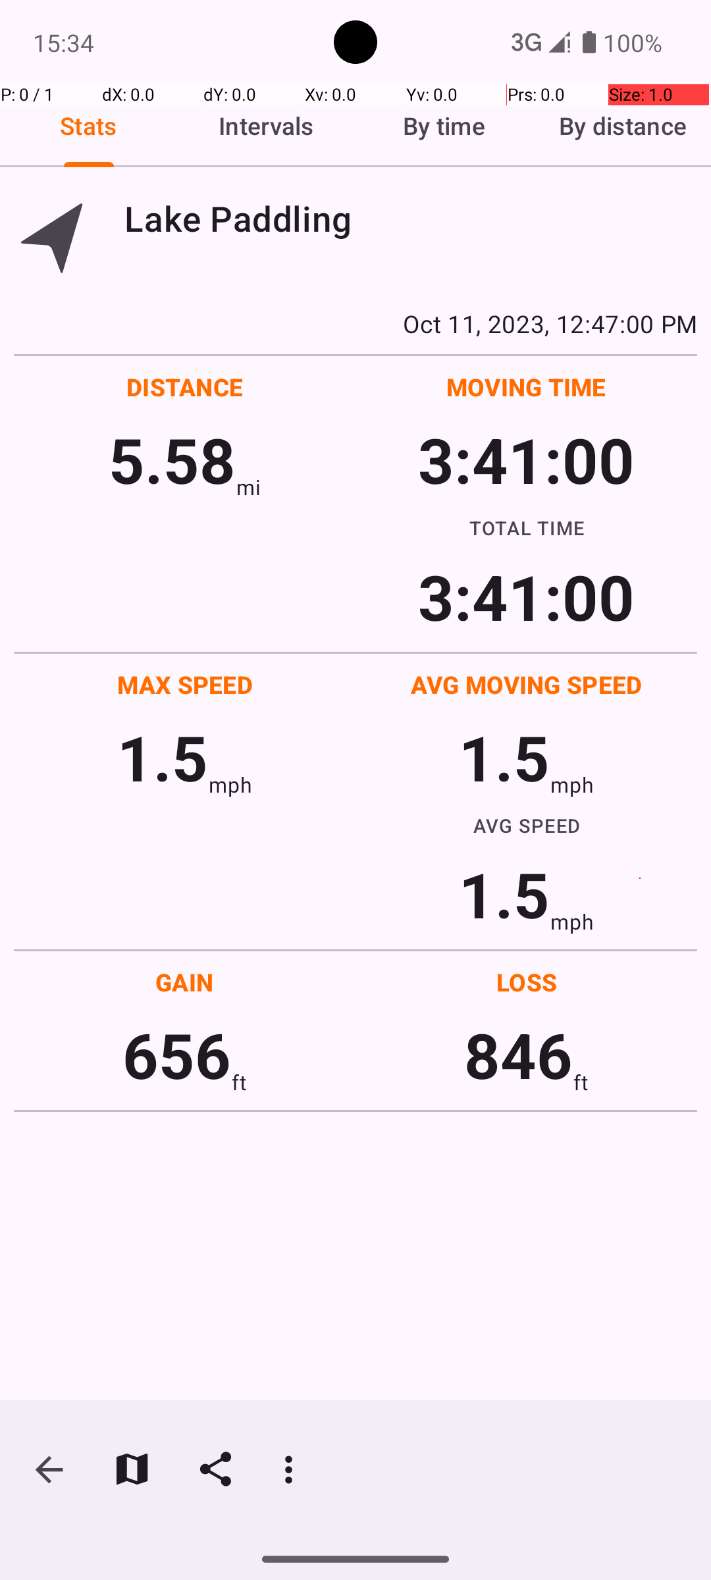 This screenshot has height=1580, width=711. What do you see at coordinates (527, 685) in the screenshot?
I see `AVG MOVING SPEED` at bounding box center [527, 685].